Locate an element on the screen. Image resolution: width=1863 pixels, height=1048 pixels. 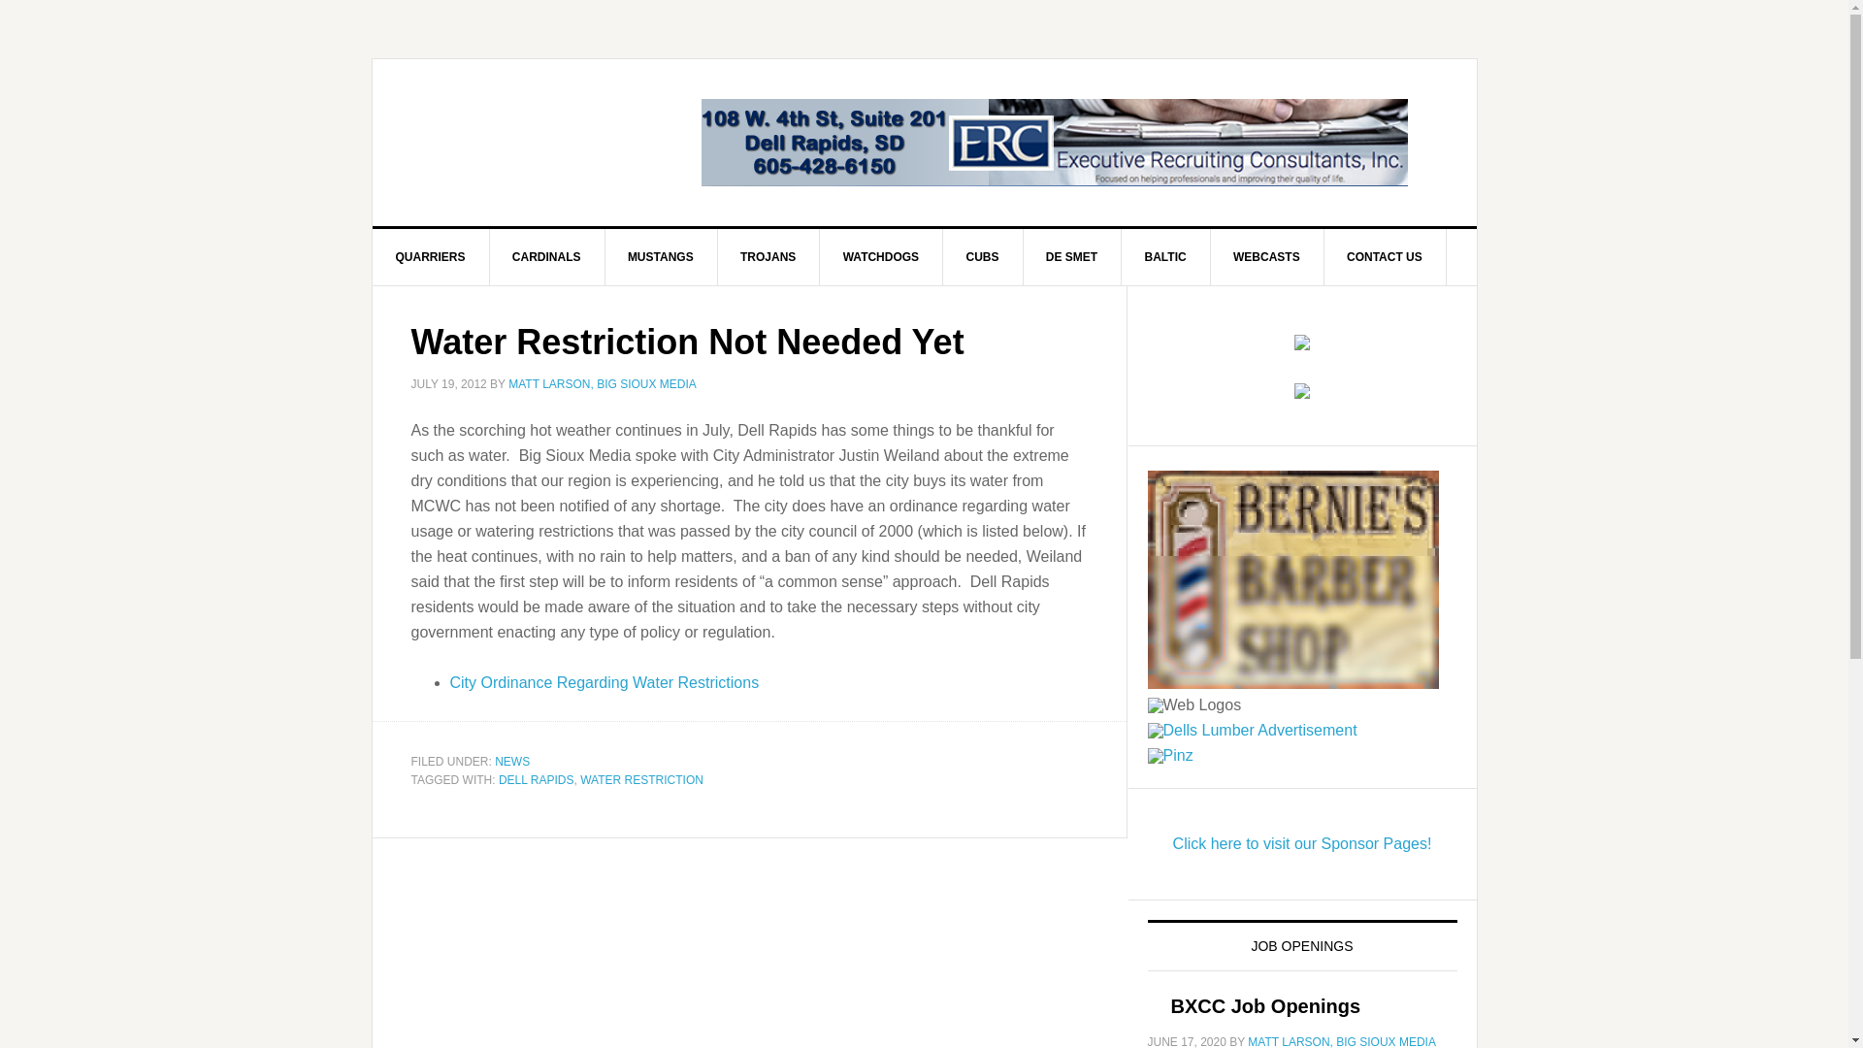
DELL RAPIDS is located at coordinates (536, 780).